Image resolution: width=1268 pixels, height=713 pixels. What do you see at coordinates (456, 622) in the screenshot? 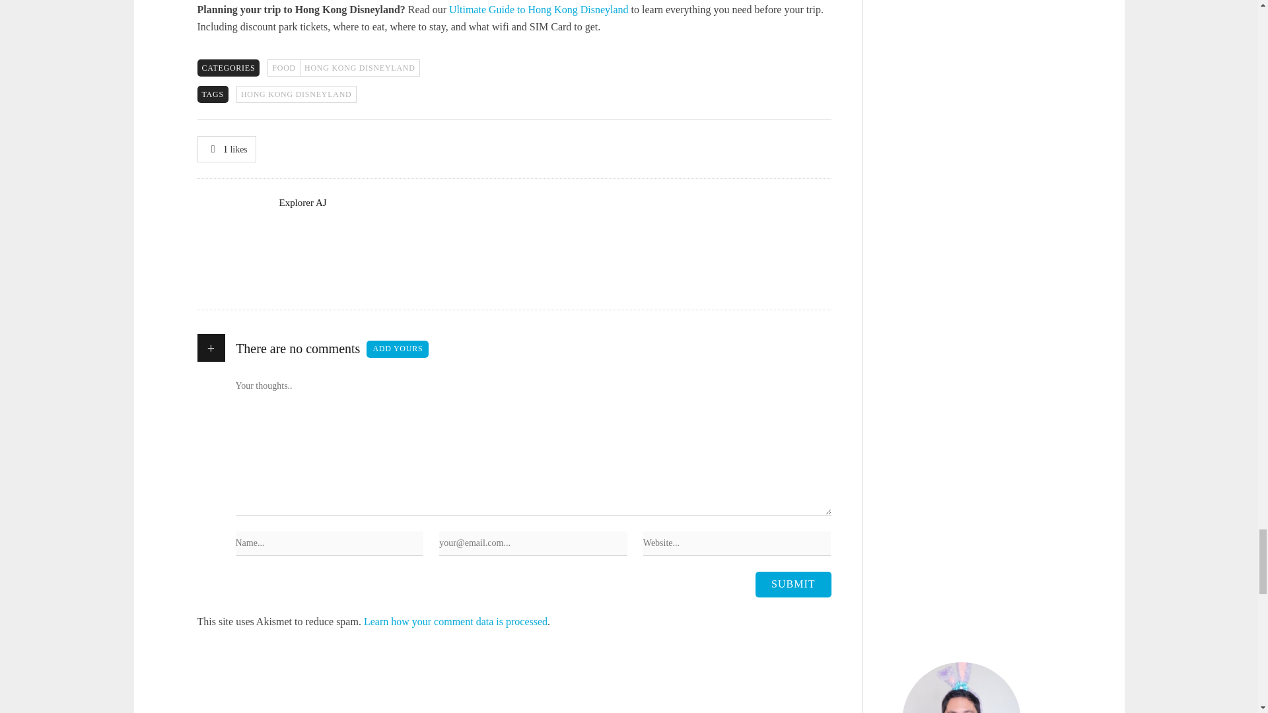
I see `Learn how your comment data is processed` at bounding box center [456, 622].